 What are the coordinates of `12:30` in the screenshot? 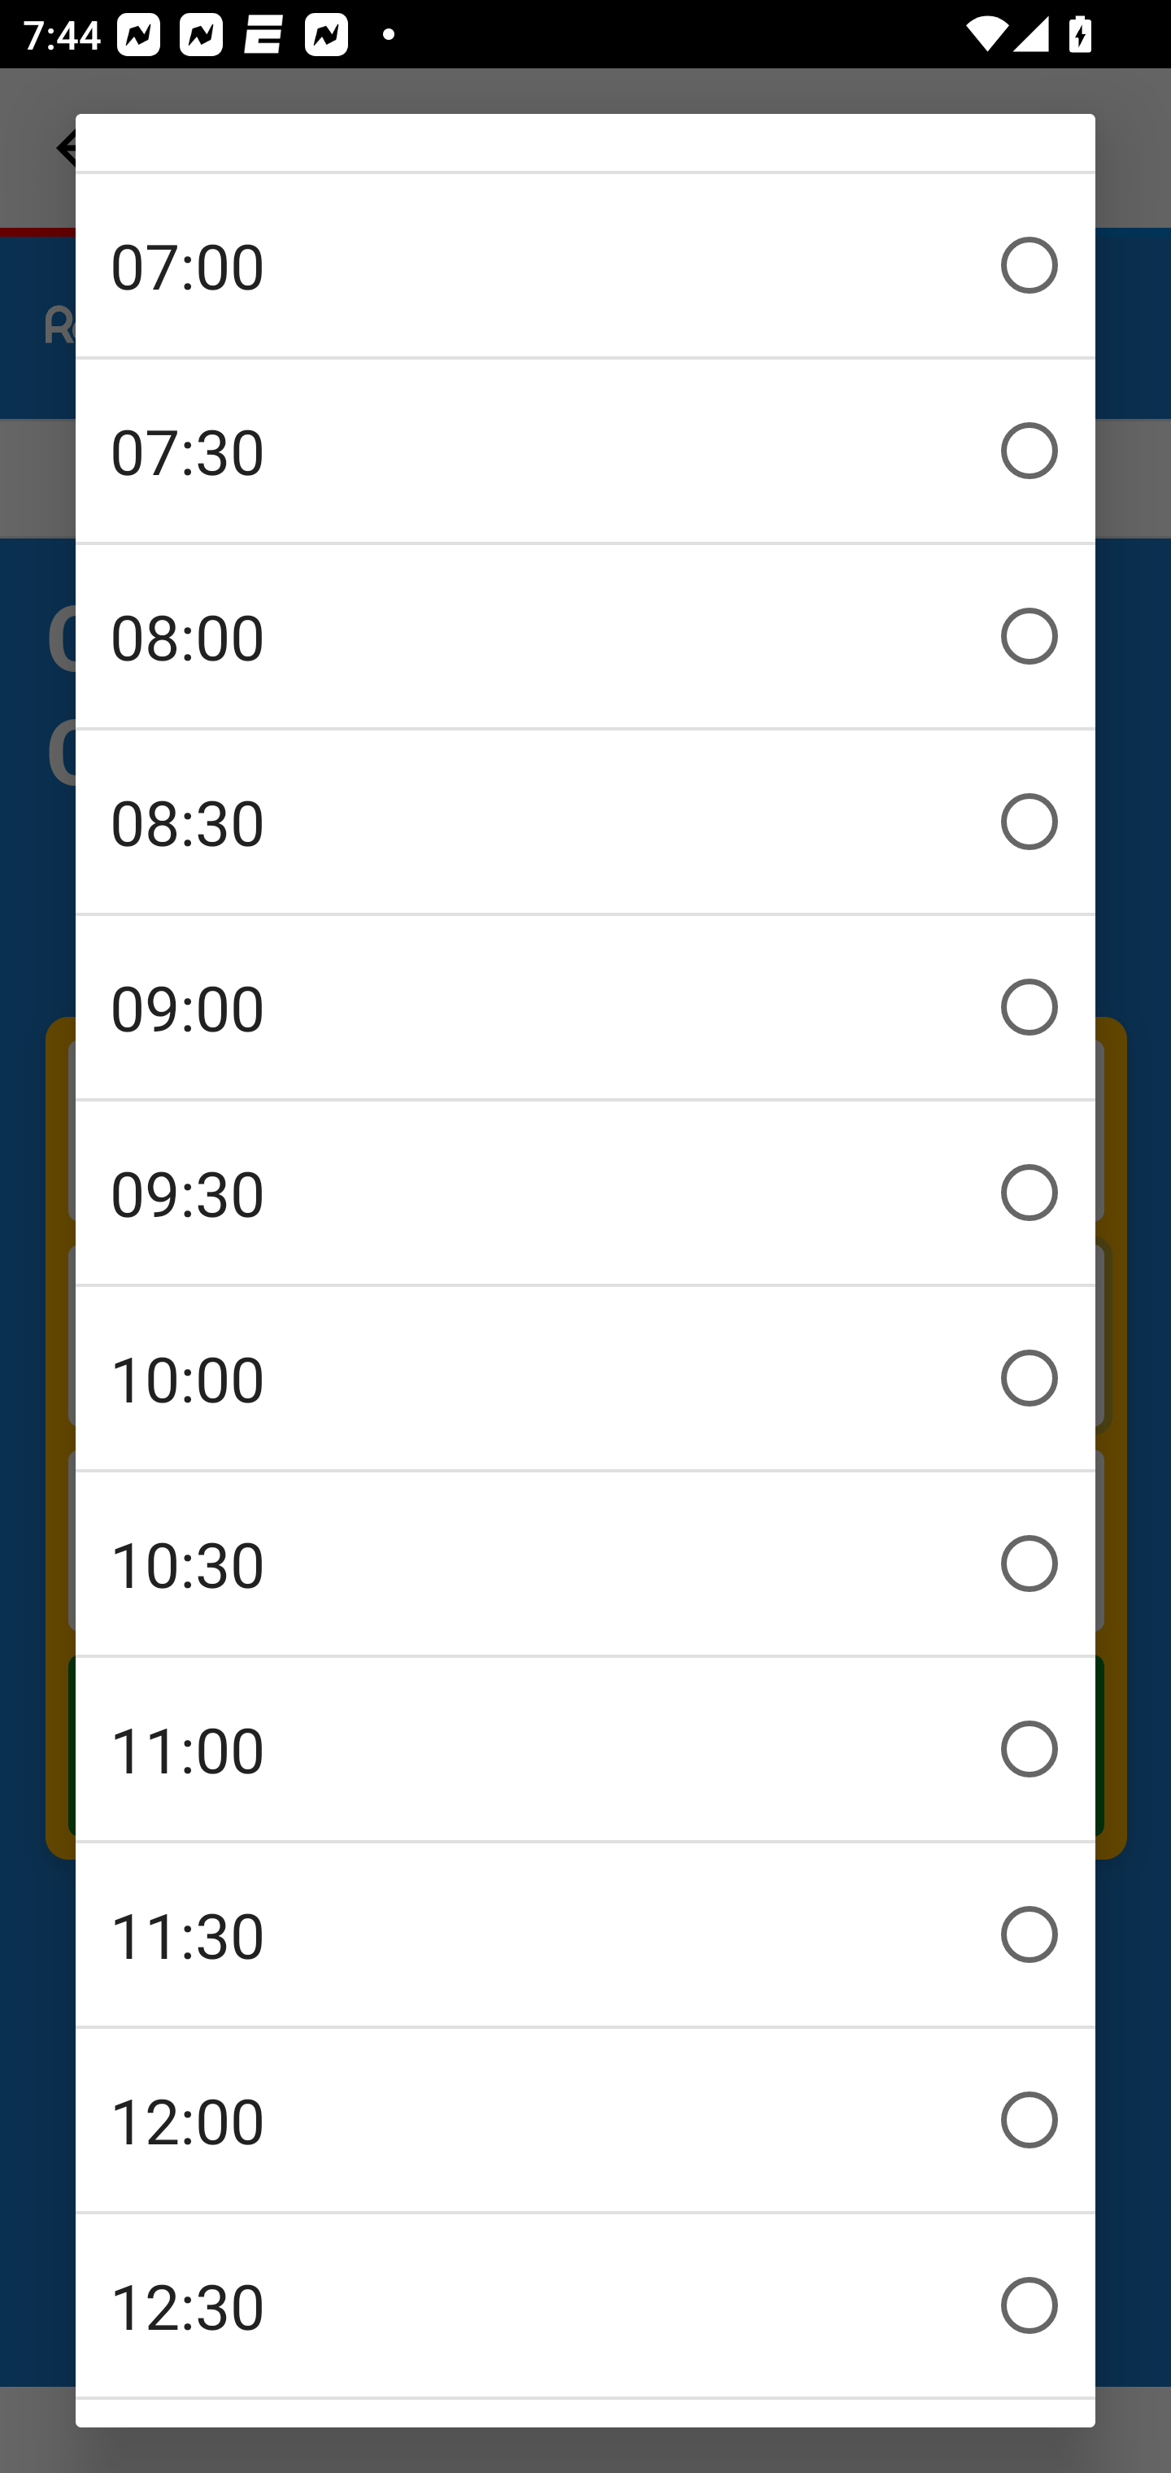 It's located at (585, 2304).